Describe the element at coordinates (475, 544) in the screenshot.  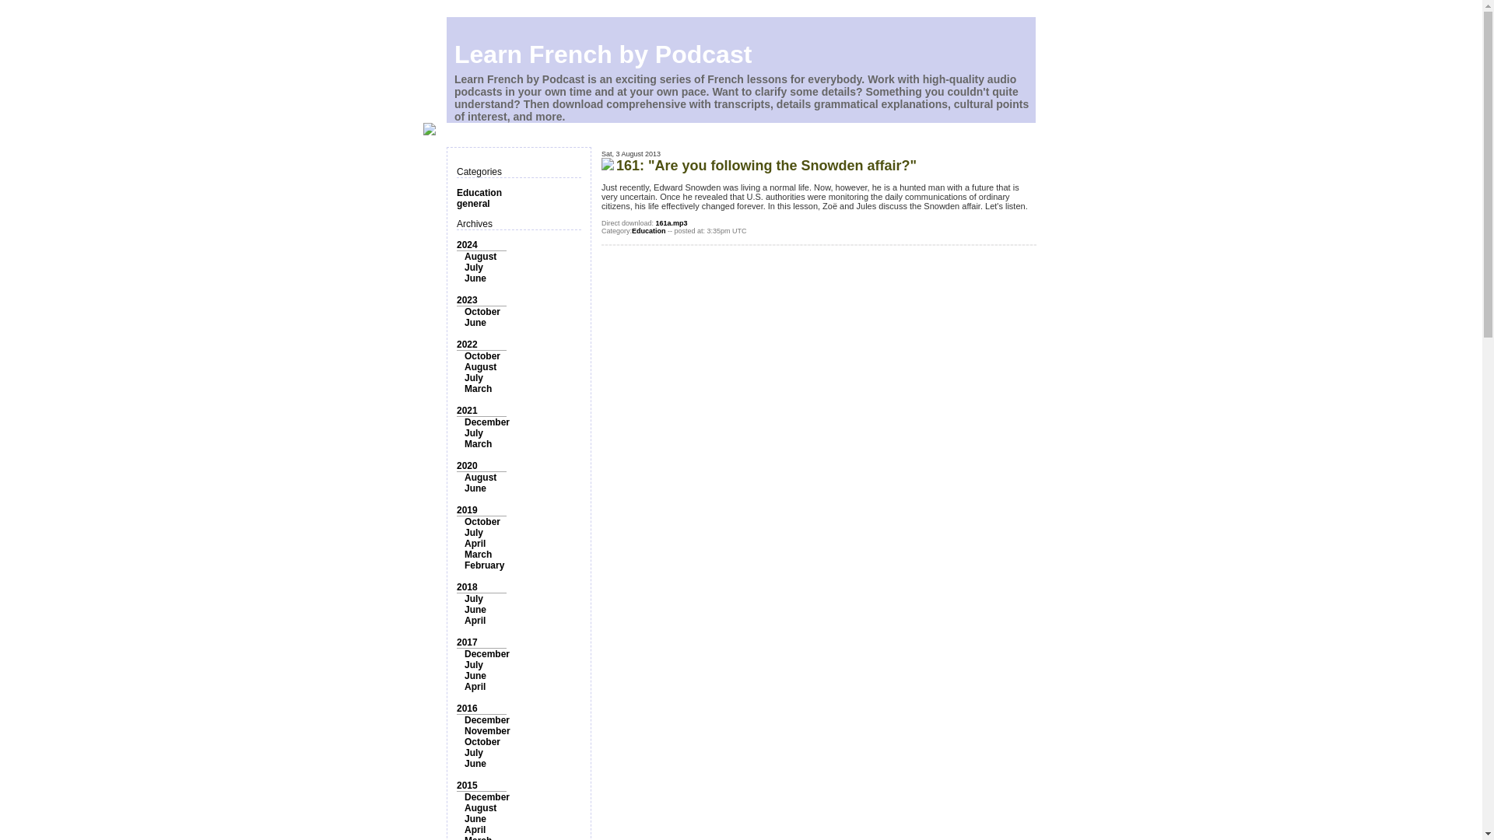
I see `April` at that location.